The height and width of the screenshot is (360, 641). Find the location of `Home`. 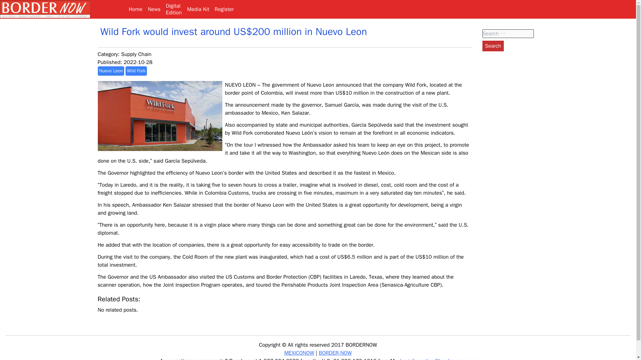

Home is located at coordinates (198, 9).